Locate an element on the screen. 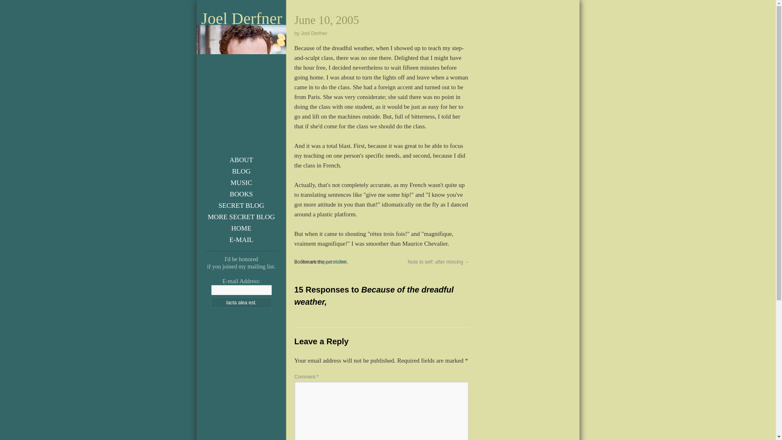 The image size is (782, 440). BOOKS is located at coordinates (241, 194).